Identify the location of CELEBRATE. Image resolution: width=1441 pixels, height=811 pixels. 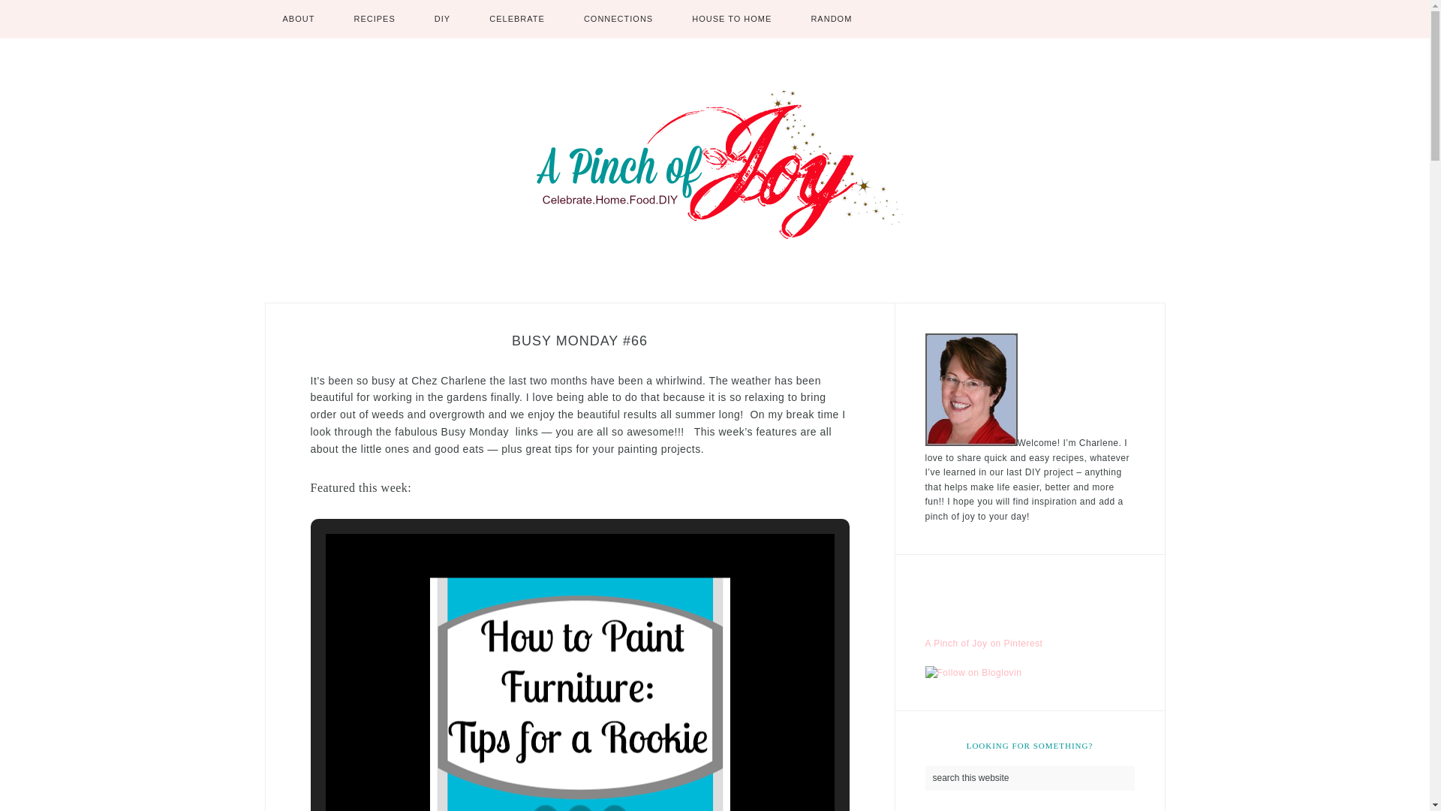
(516, 19).